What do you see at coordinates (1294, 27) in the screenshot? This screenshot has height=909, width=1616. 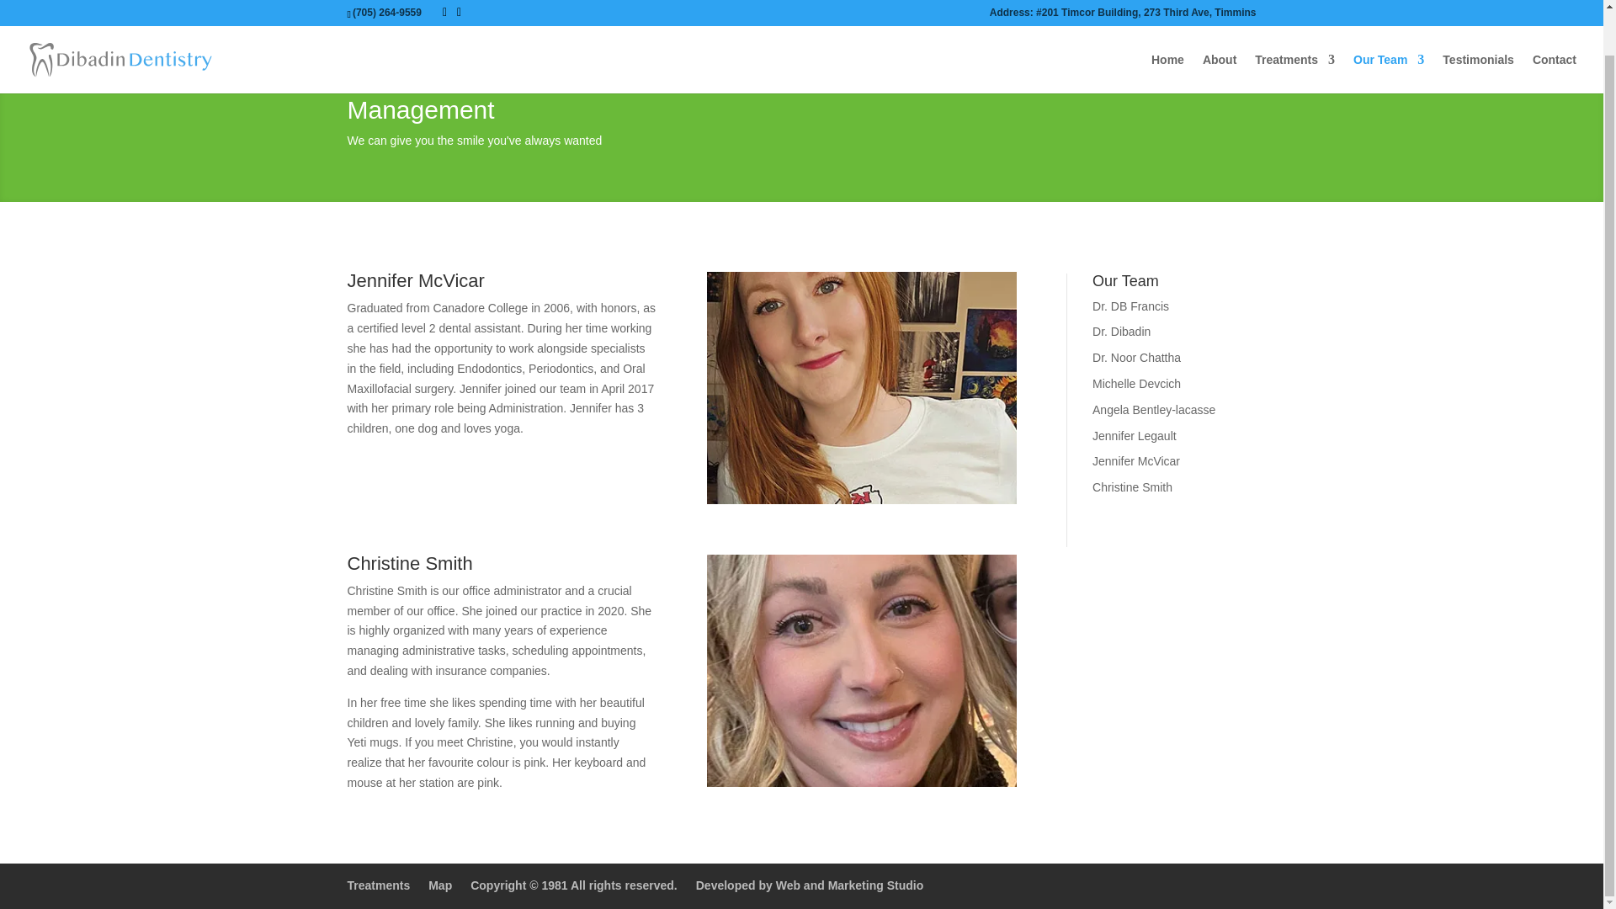 I see `Treatments` at bounding box center [1294, 27].